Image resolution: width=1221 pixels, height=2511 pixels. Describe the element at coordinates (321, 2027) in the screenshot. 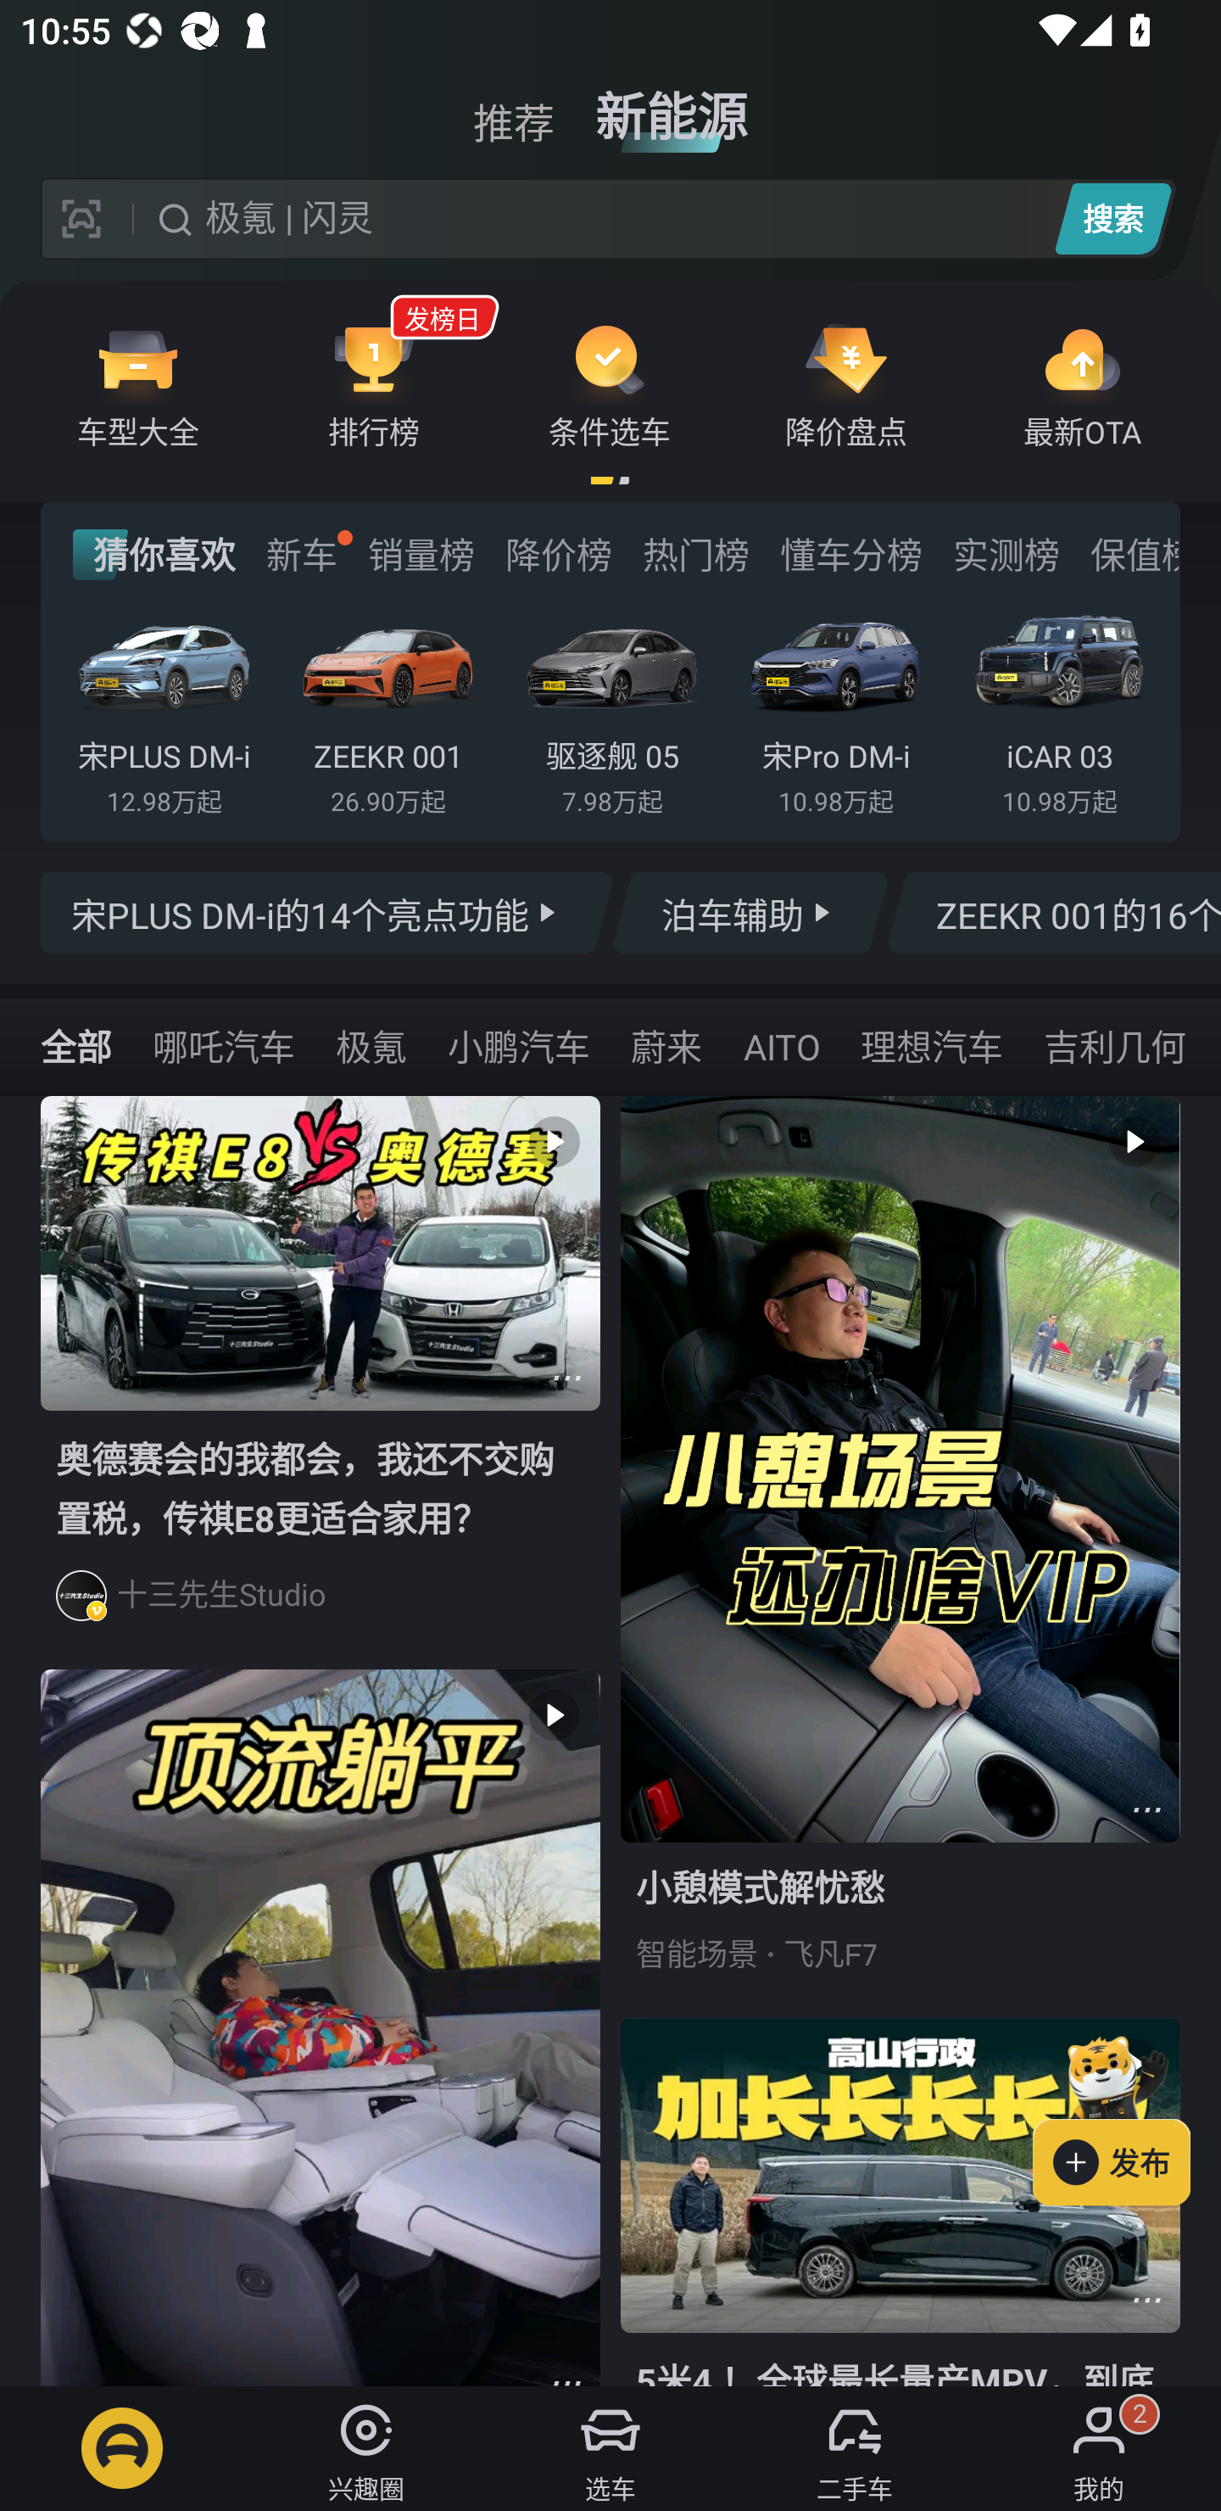

I see ` ` at that location.